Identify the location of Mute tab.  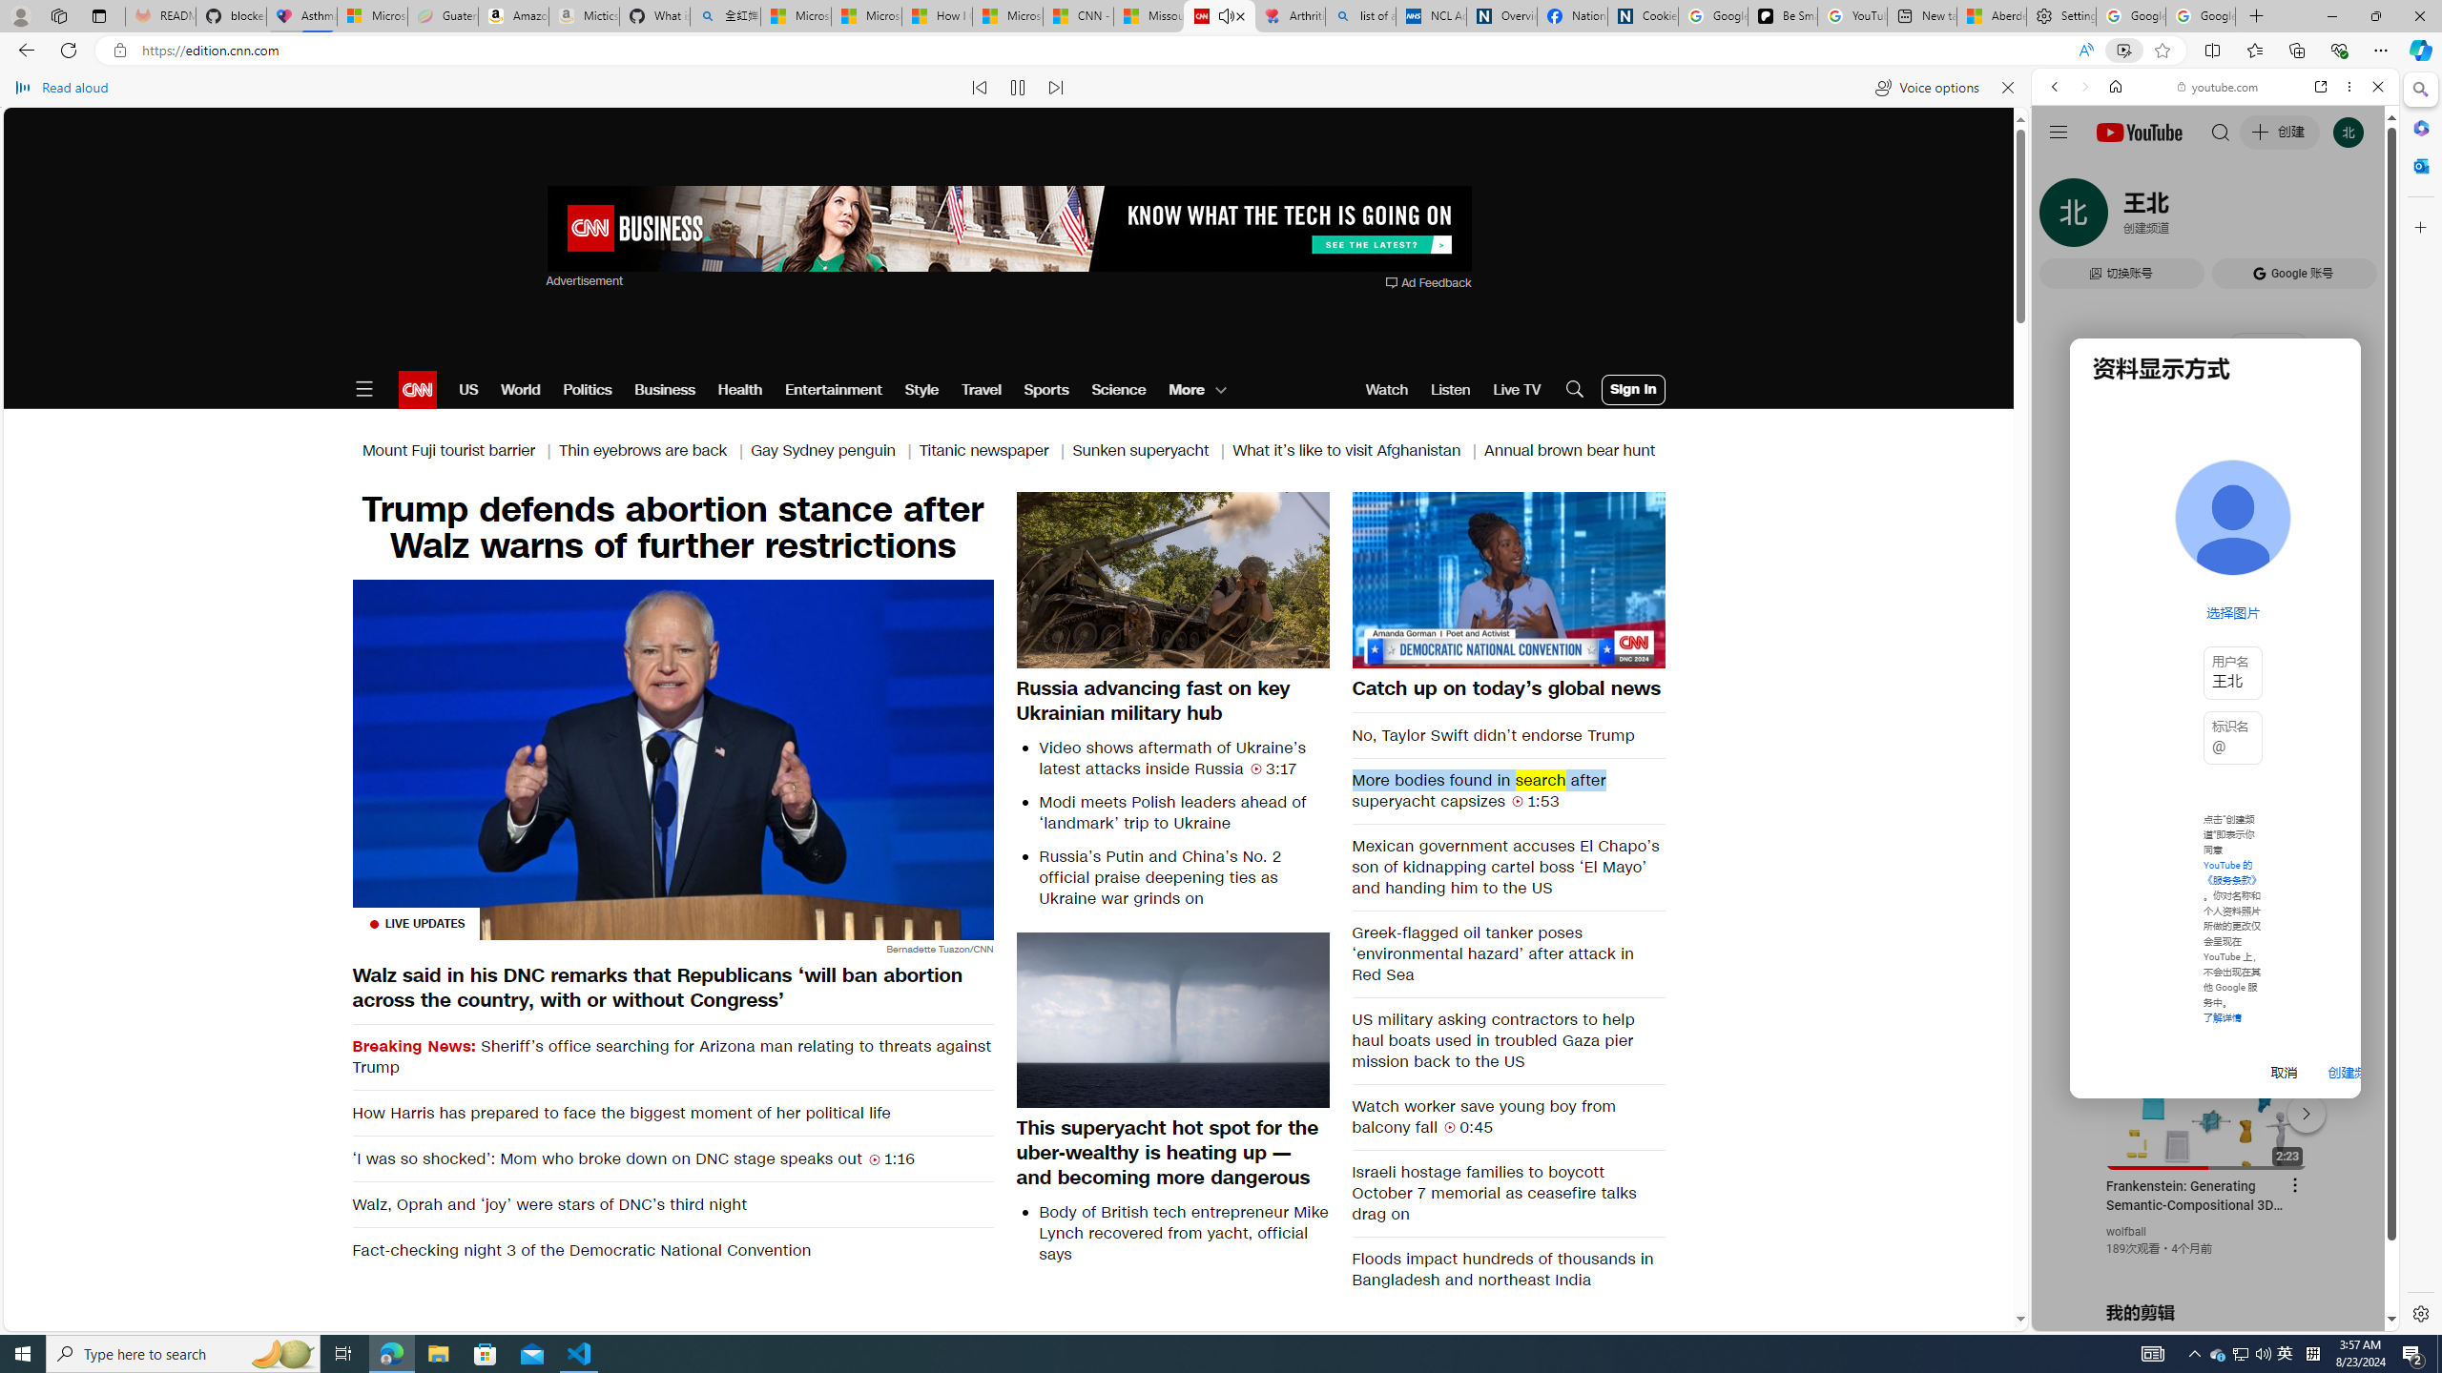
(1225, 15).